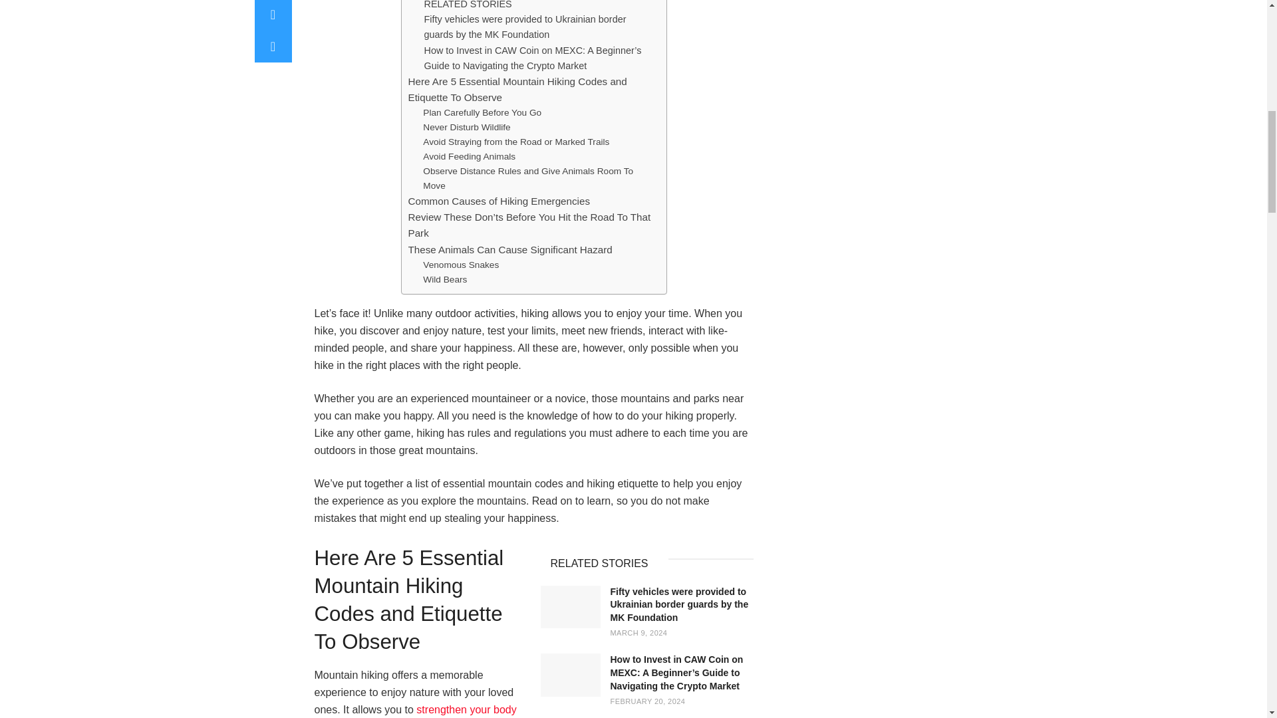  I want to click on Plan Carefully Before You Go, so click(482, 113).